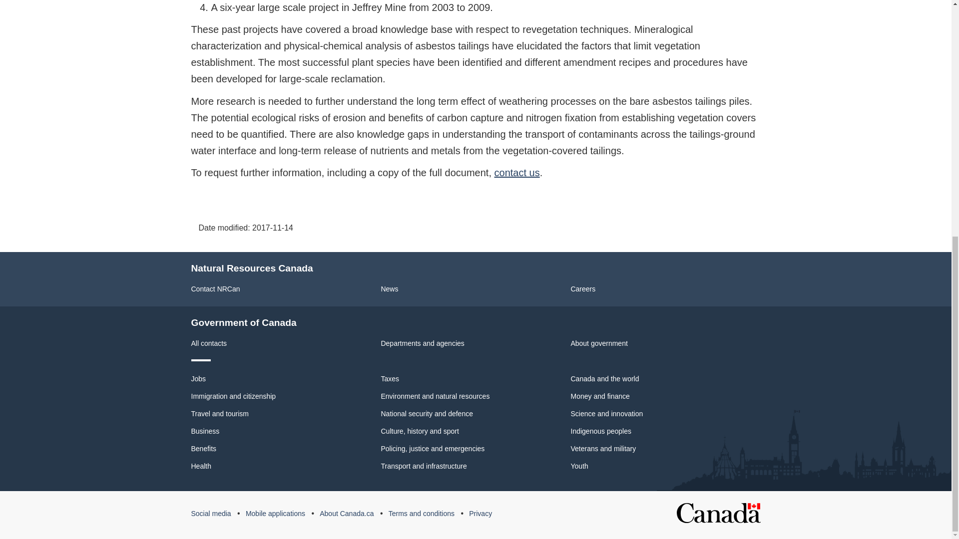 This screenshot has height=539, width=959. What do you see at coordinates (517, 173) in the screenshot?
I see `contact us` at bounding box center [517, 173].